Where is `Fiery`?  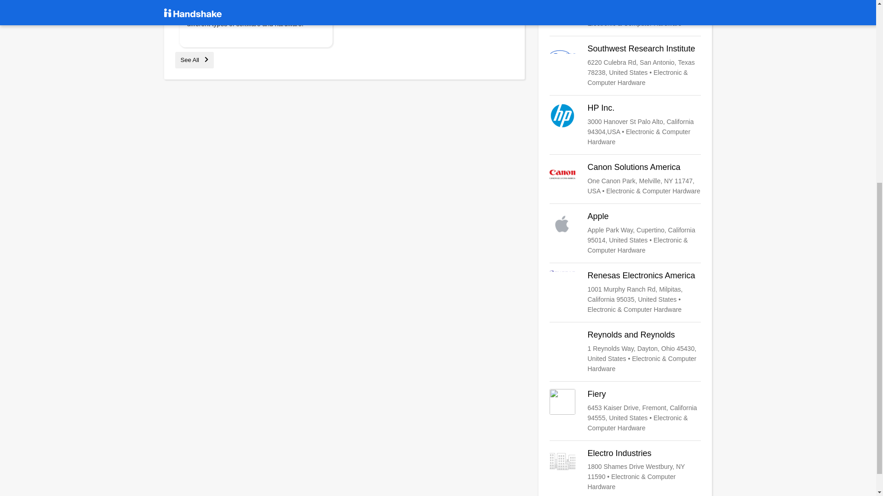
Fiery is located at coordinates (625, 411).